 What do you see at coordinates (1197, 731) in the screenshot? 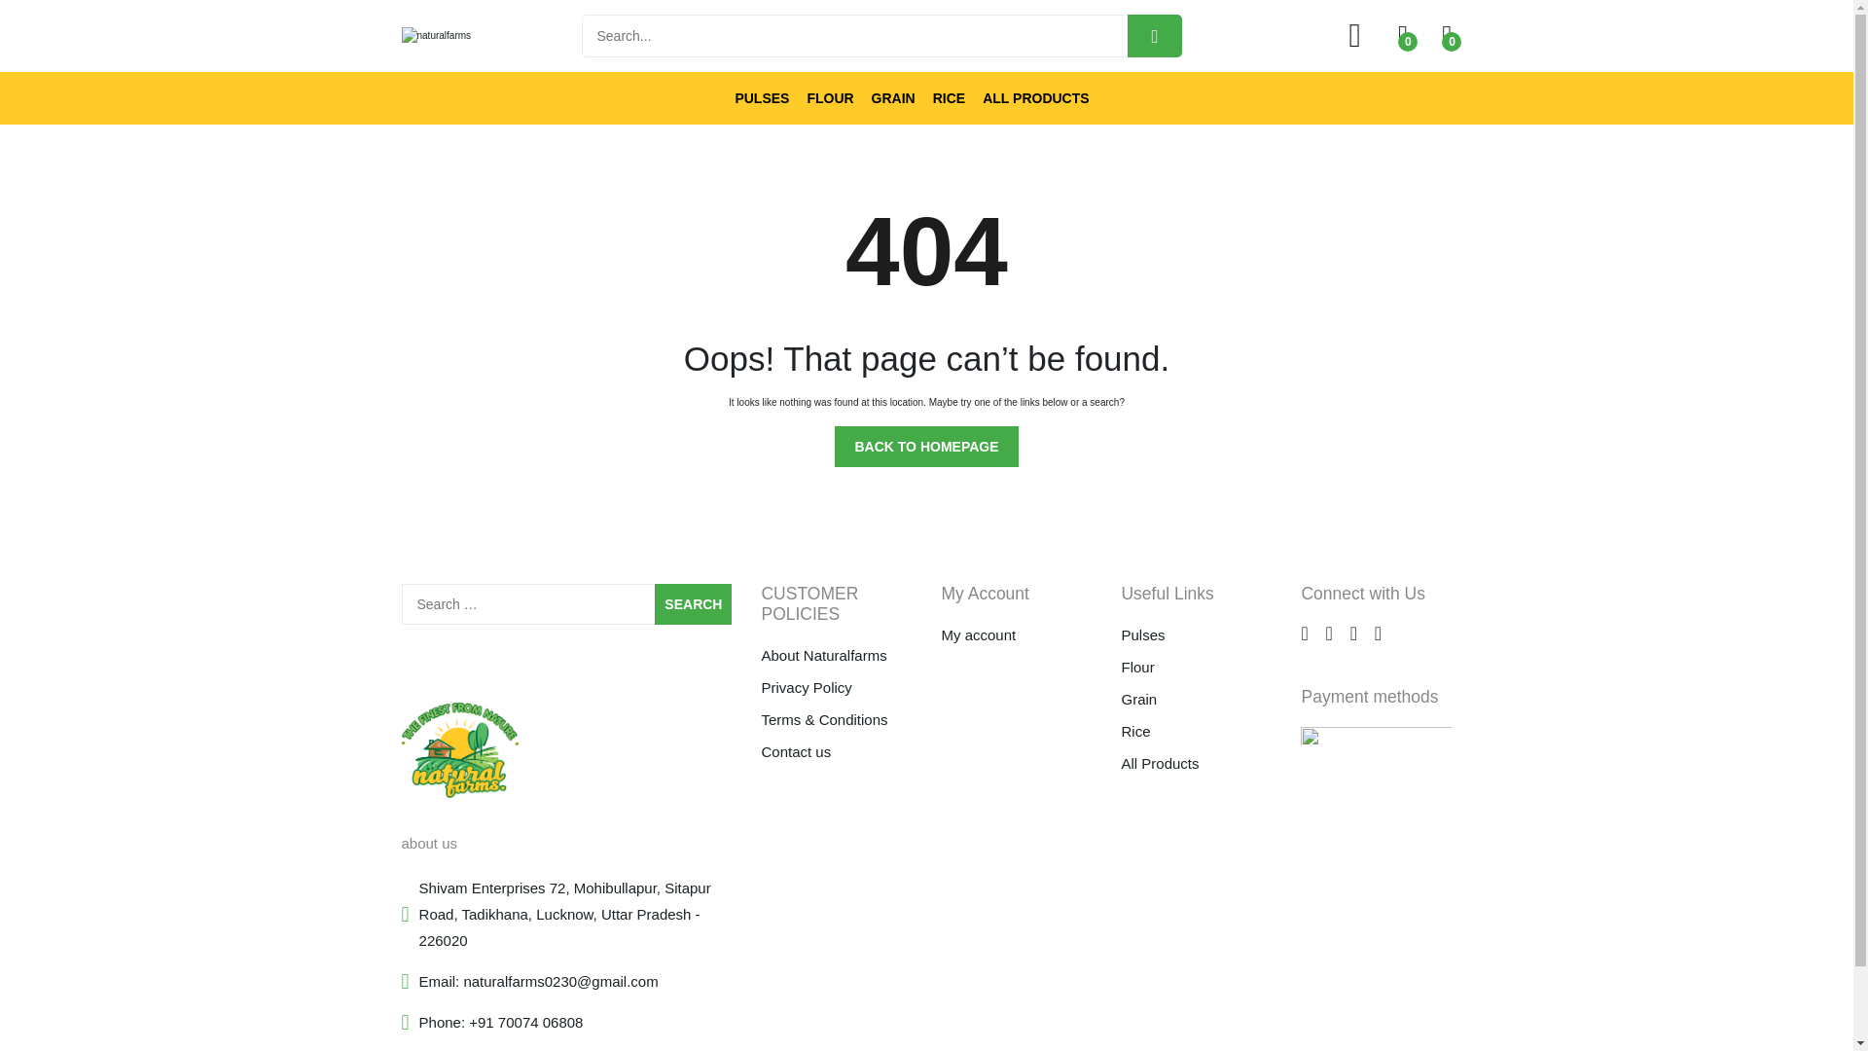
I see `Rice` at bounding box center [1197, 731].